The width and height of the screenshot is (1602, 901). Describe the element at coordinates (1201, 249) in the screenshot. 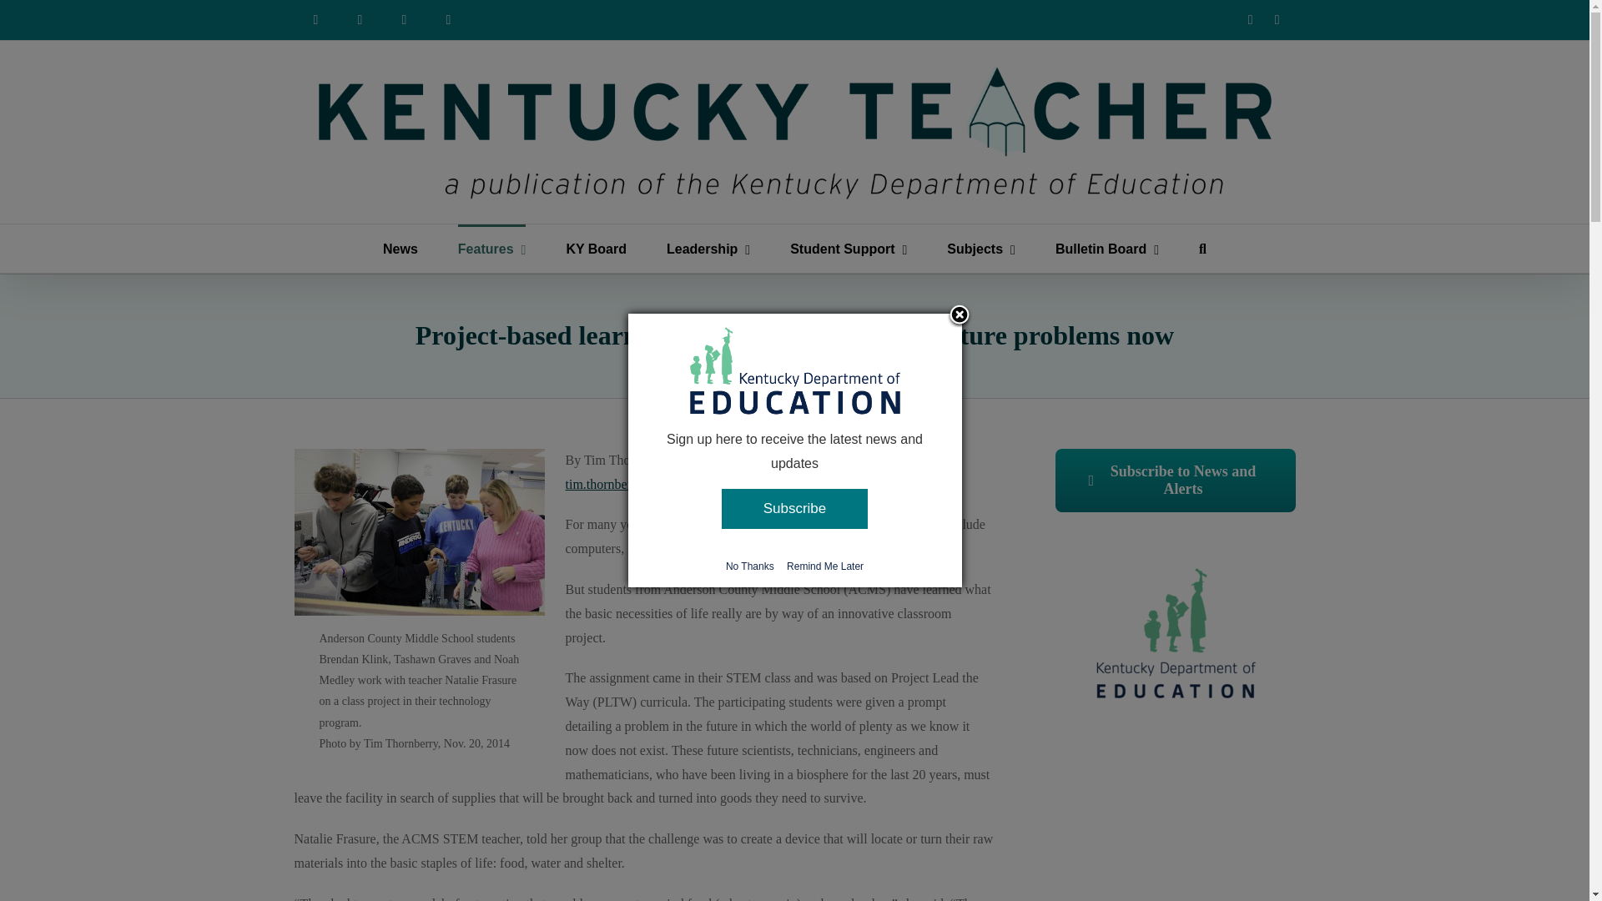

I see `Search` at that location.